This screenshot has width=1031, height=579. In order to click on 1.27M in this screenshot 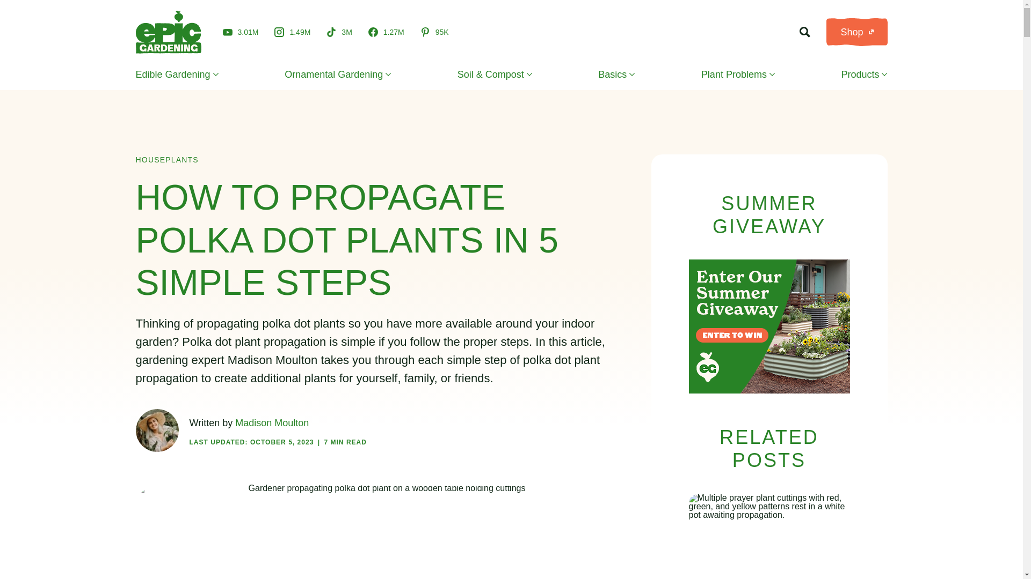, I will do `click(386, 32)`.